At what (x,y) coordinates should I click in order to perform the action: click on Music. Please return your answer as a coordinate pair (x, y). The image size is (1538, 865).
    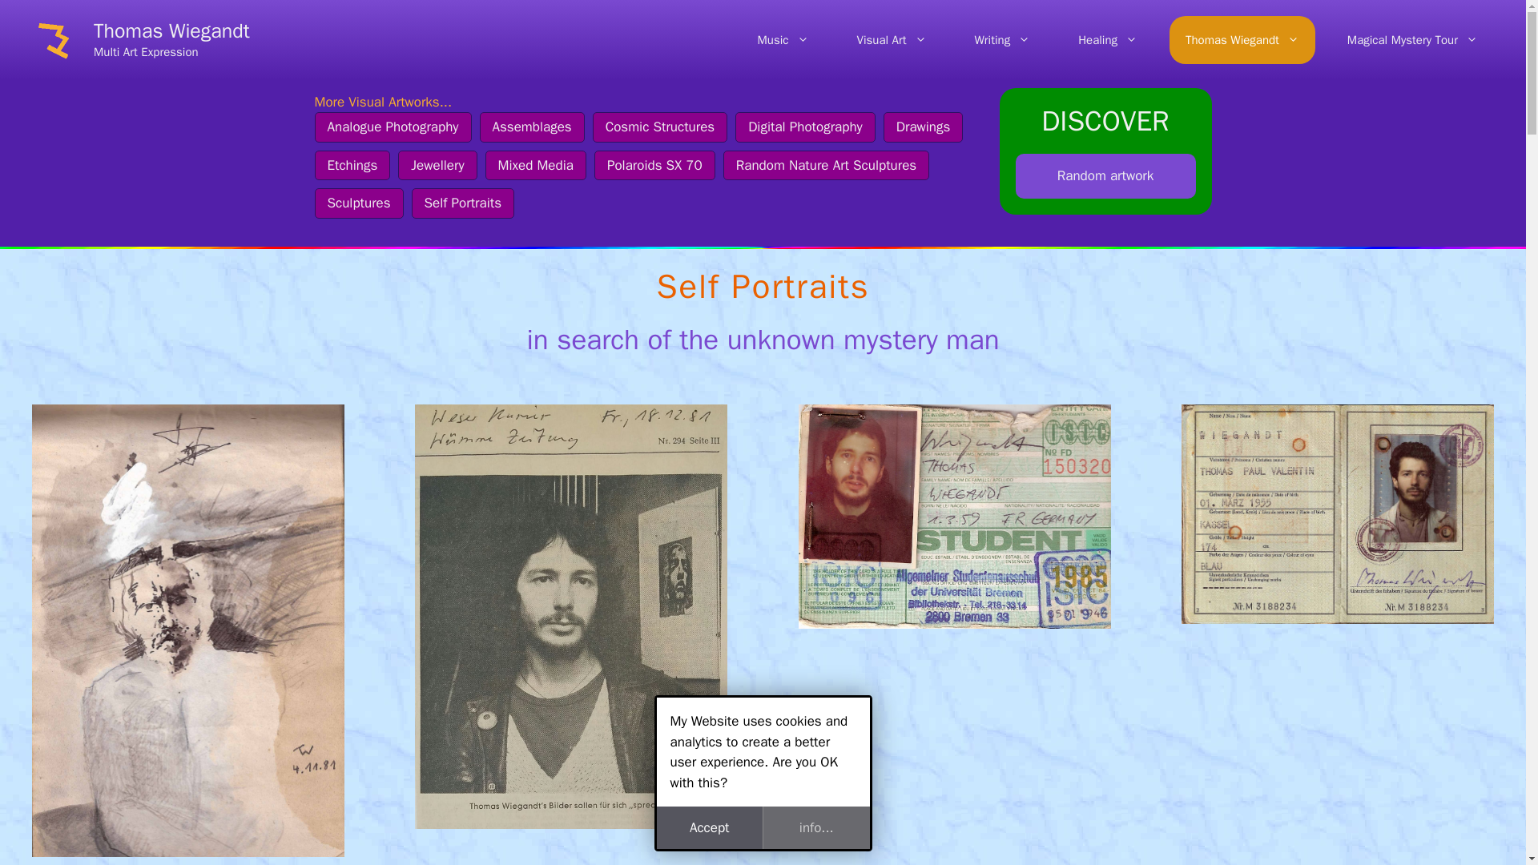
    Looking at the image, I should click on (783, 40).